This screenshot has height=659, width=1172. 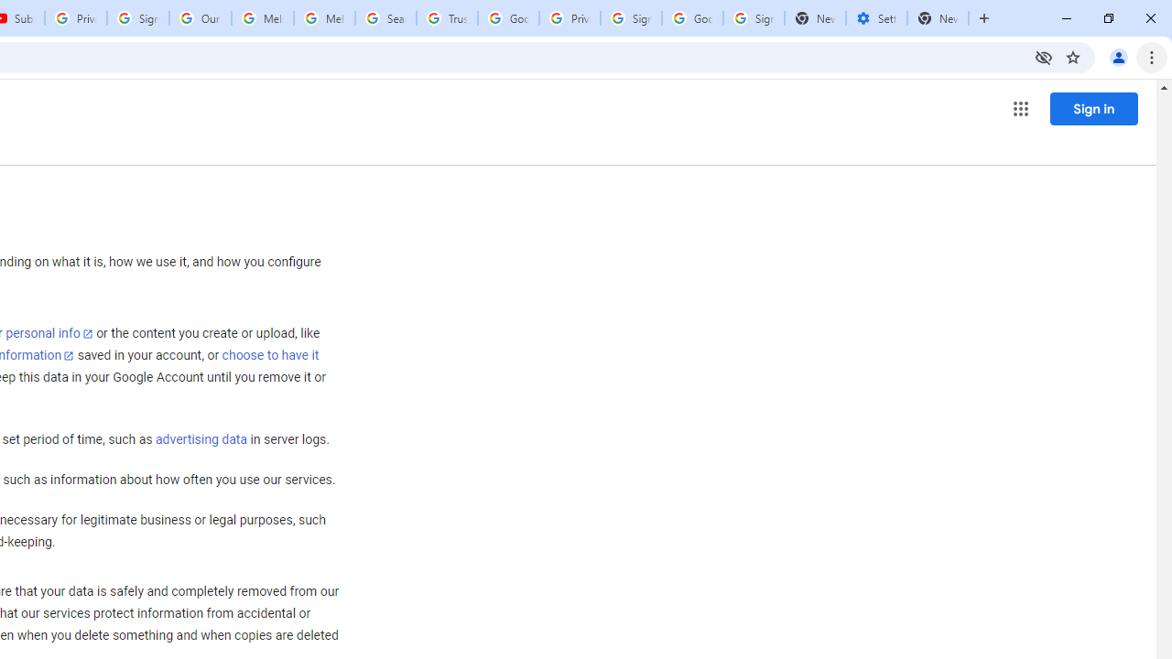 I want to click on Settings - Addresses and more, so click(x=876, y=18).